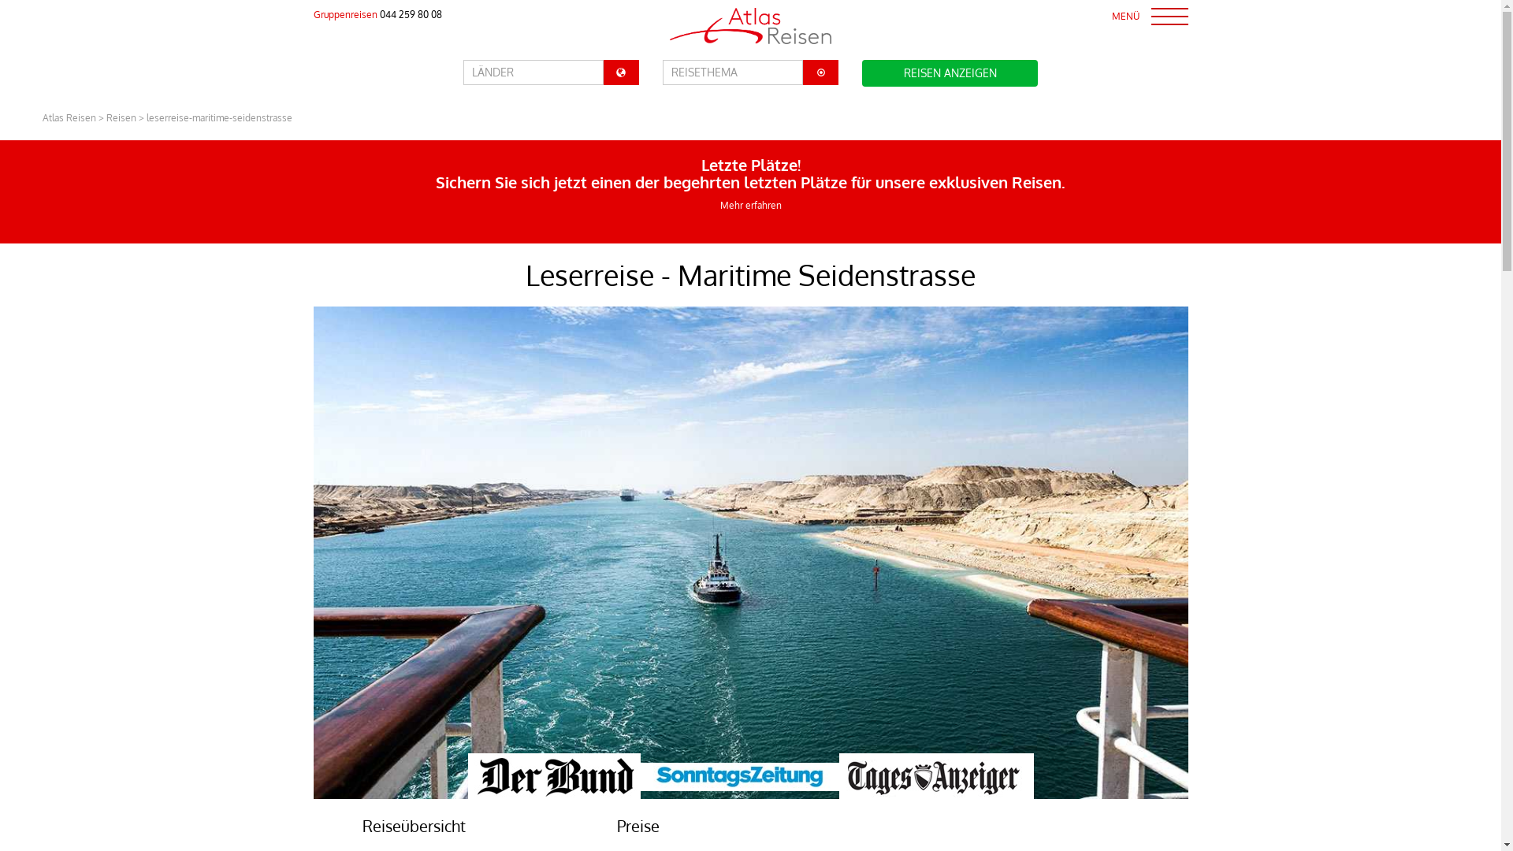  I want to click on Link zur Startseite, so click(750, 25).